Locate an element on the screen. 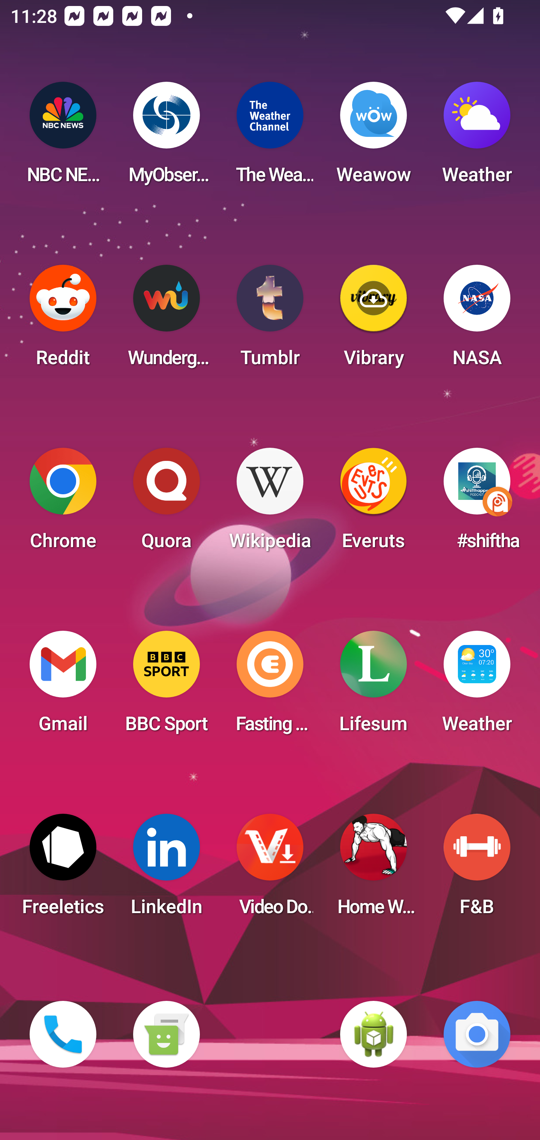 This screenshot has height=1140, width=540. BBC Sport is located at coordinates (166, 686).